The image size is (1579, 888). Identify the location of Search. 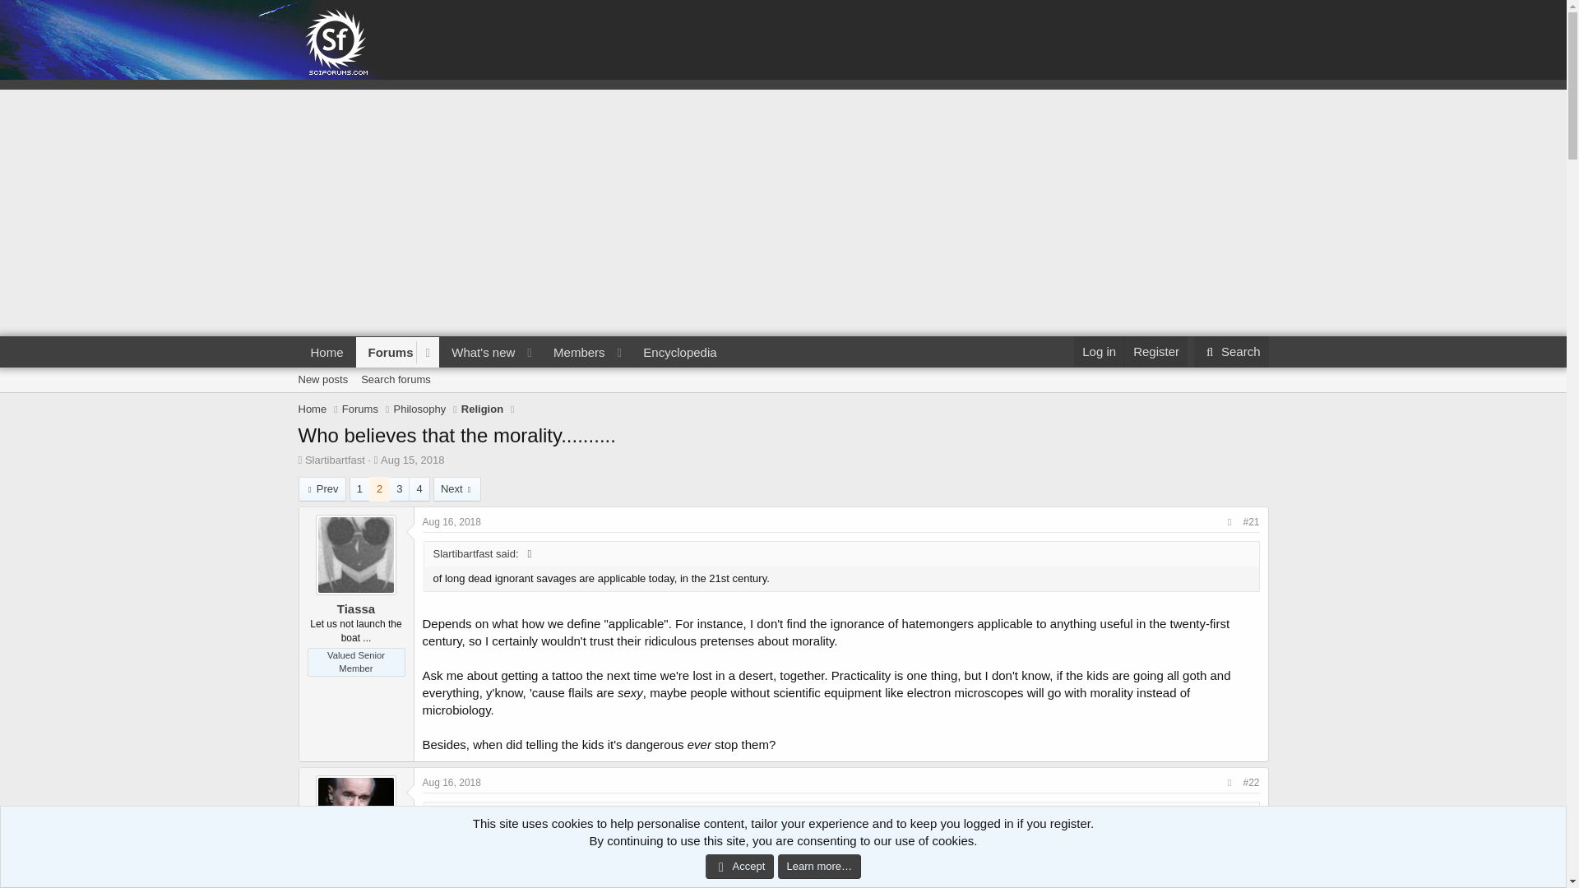
(1231, 352).